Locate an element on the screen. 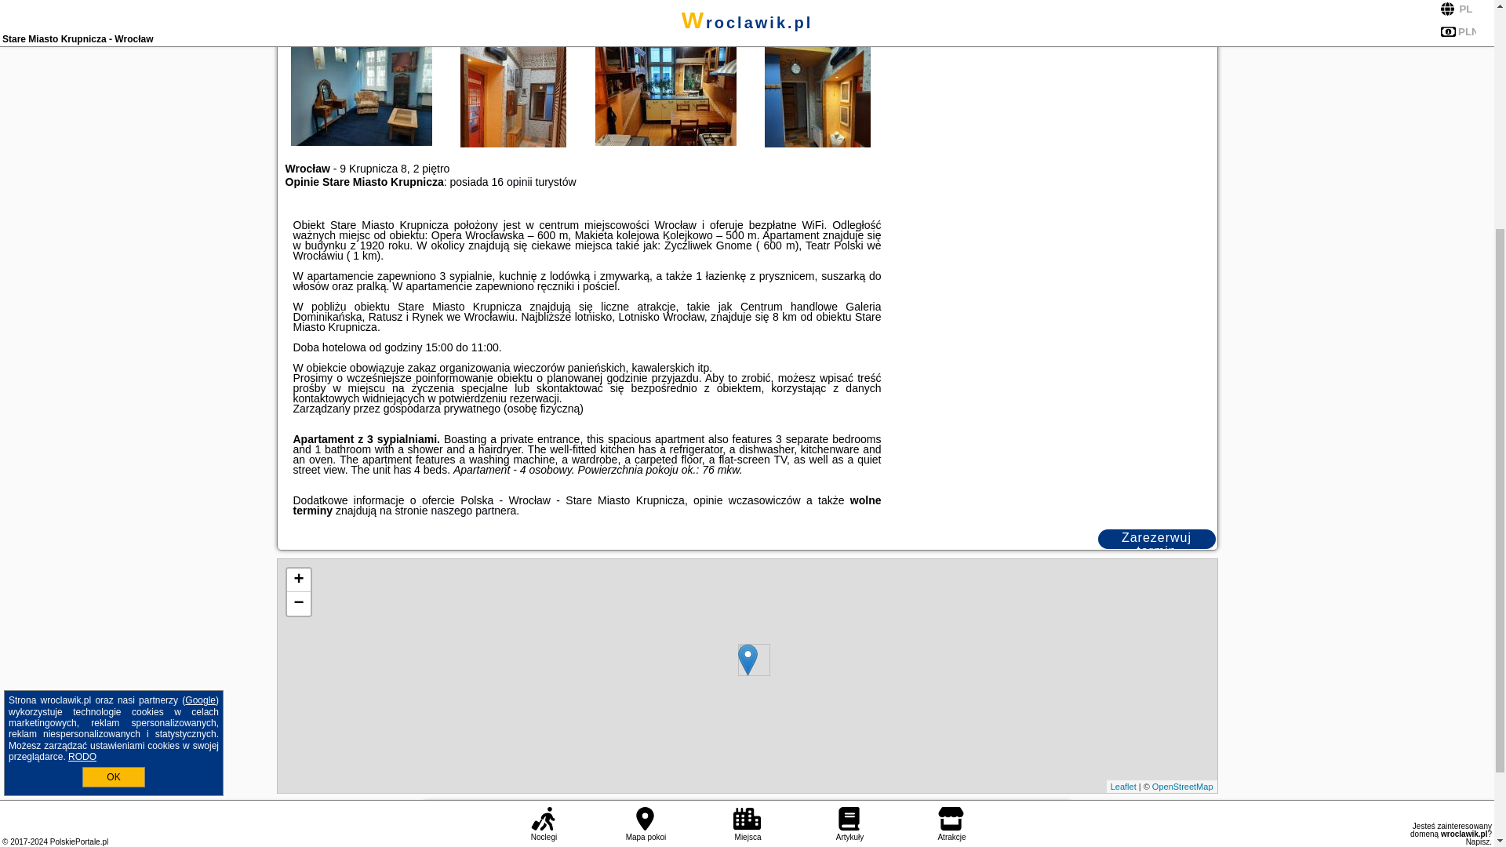  Miejsca is located at coordinates (747, 485).